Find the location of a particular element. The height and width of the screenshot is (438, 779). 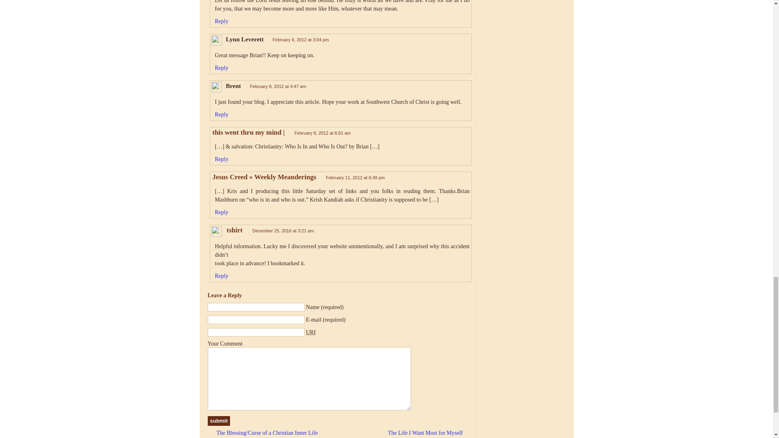

December 25, 2016 at 3:21 am is located at coordinates (283, 230).